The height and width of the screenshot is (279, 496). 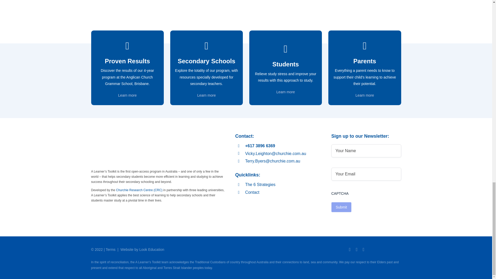 I want to click on X, so click(x=350, y=250).